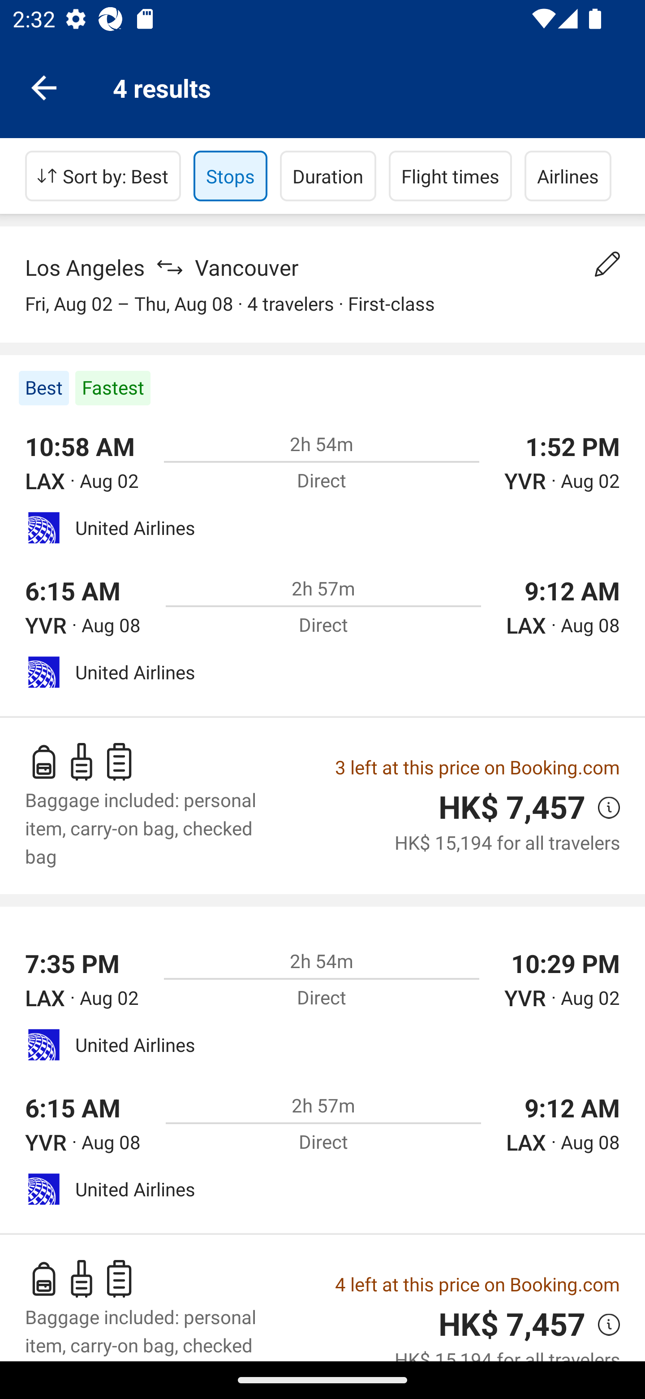 This screenshot has width=645, height=1399. What do you see at coordinates (328, 176) in the screenshot?
I see `Duration` at bounding box center [328, 176].